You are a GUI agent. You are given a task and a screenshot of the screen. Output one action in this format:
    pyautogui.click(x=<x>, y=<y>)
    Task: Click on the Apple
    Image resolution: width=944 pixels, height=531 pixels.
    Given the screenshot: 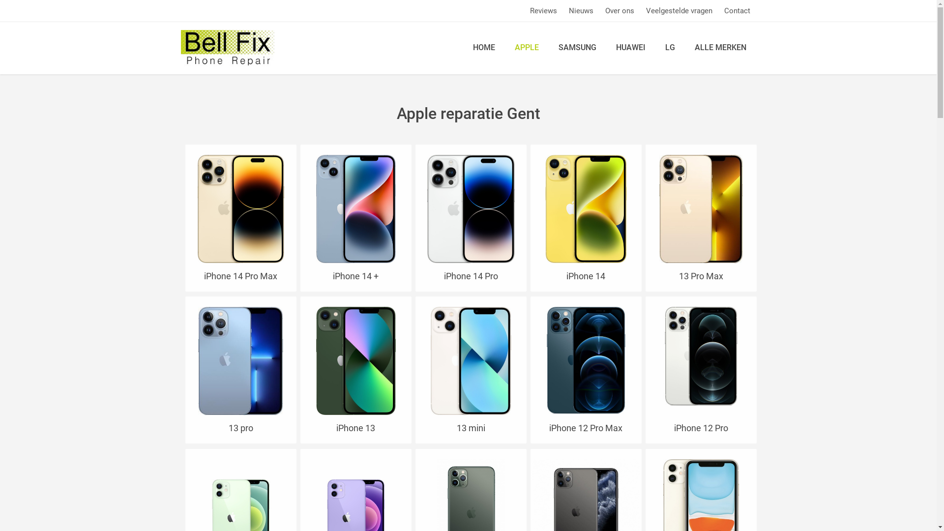 What is the action you would take?
    pyautogui.click(x=471, y=209)
    